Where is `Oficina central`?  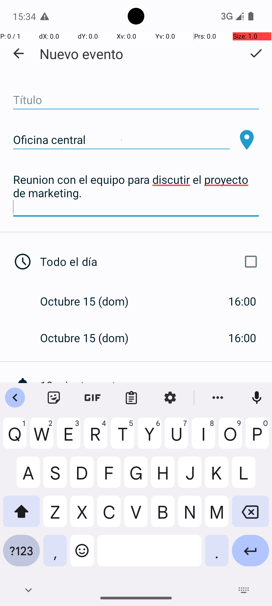 Oficina central is located at coordinates (121, 140).